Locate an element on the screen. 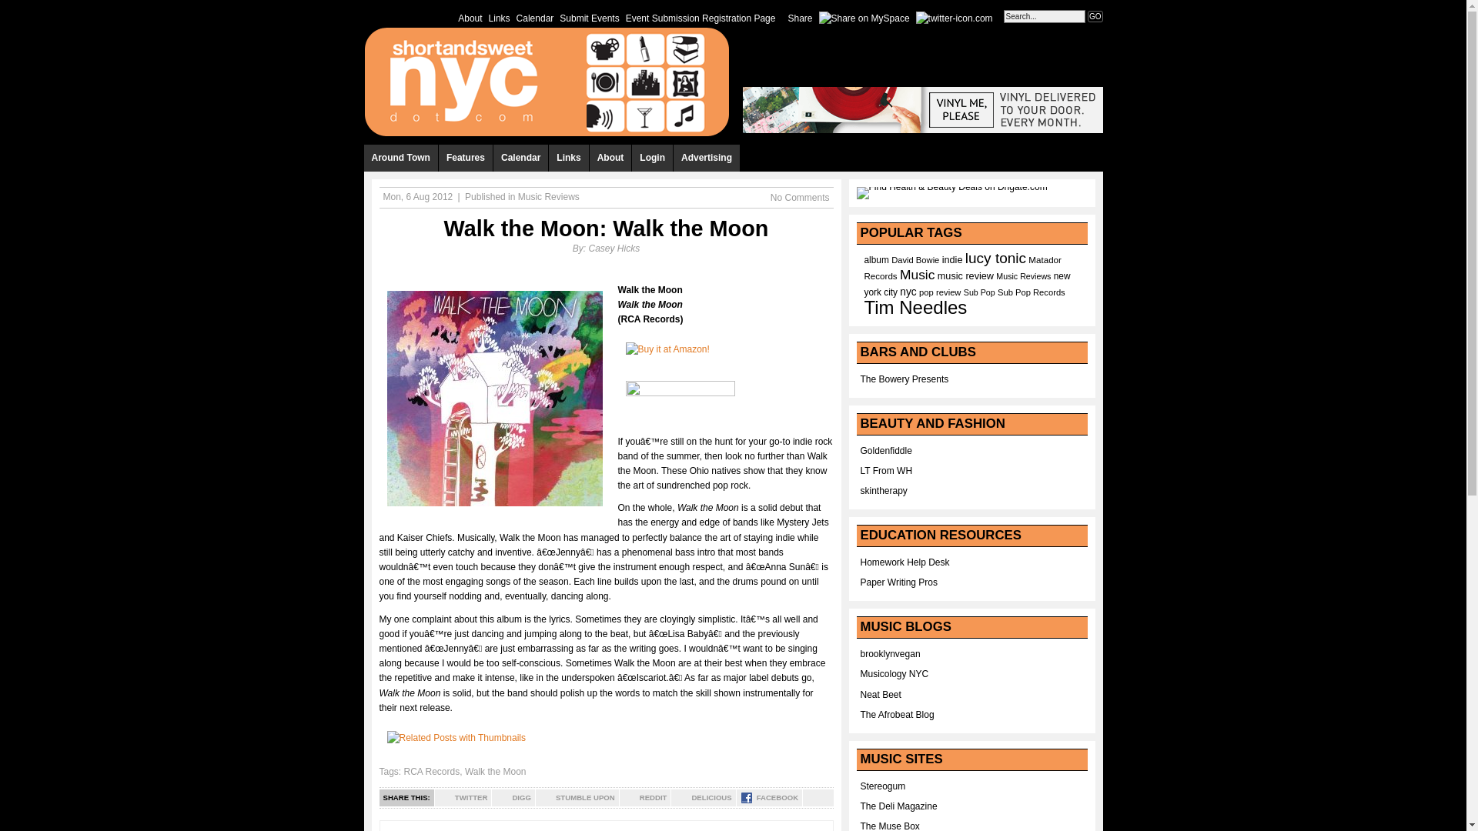 The height and width of the screenshot is (831, 1478). Comment on Walk the Moon:  Walk the Moon is located at coordinates (799, 197).